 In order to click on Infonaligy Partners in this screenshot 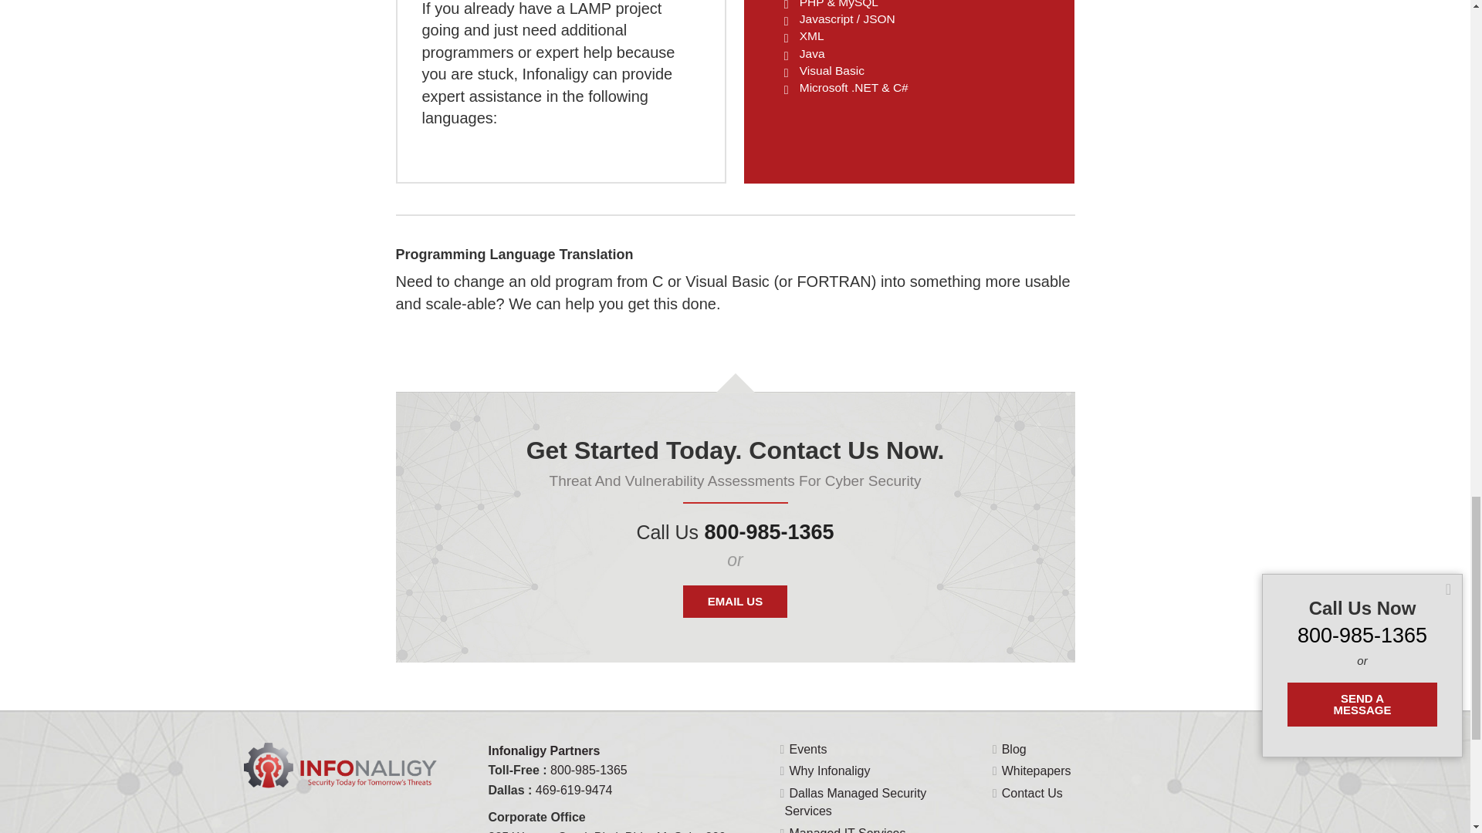, I will do `click(611, 759)`.